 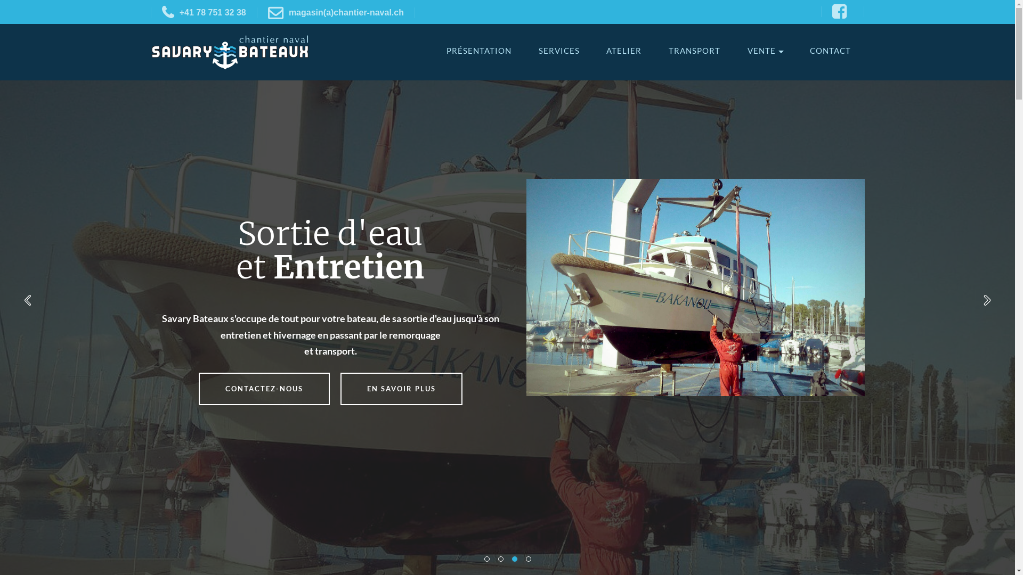 What do you see at coordinates (230, 52) in the screenshot?
I see `Savary Bateaux` at bounding box center [230, 52].